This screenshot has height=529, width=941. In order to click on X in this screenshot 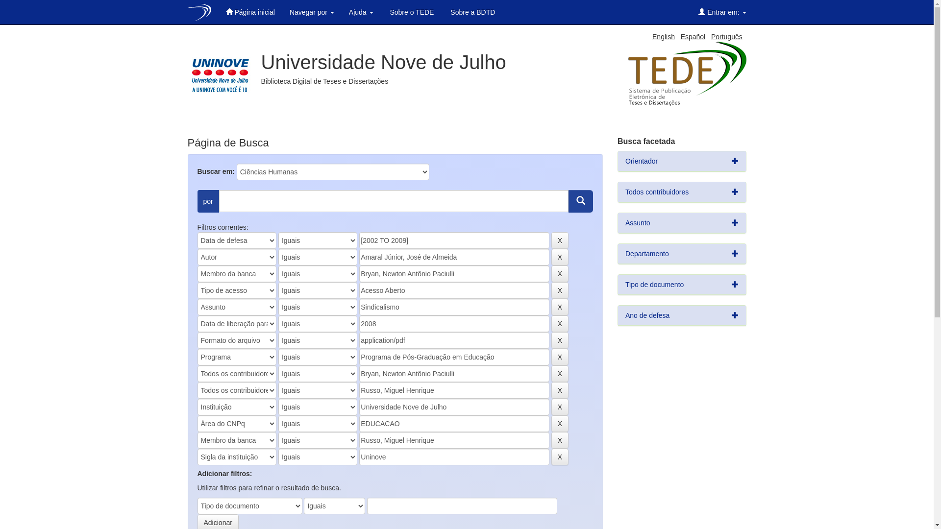, I will do `click(560, 324)`.